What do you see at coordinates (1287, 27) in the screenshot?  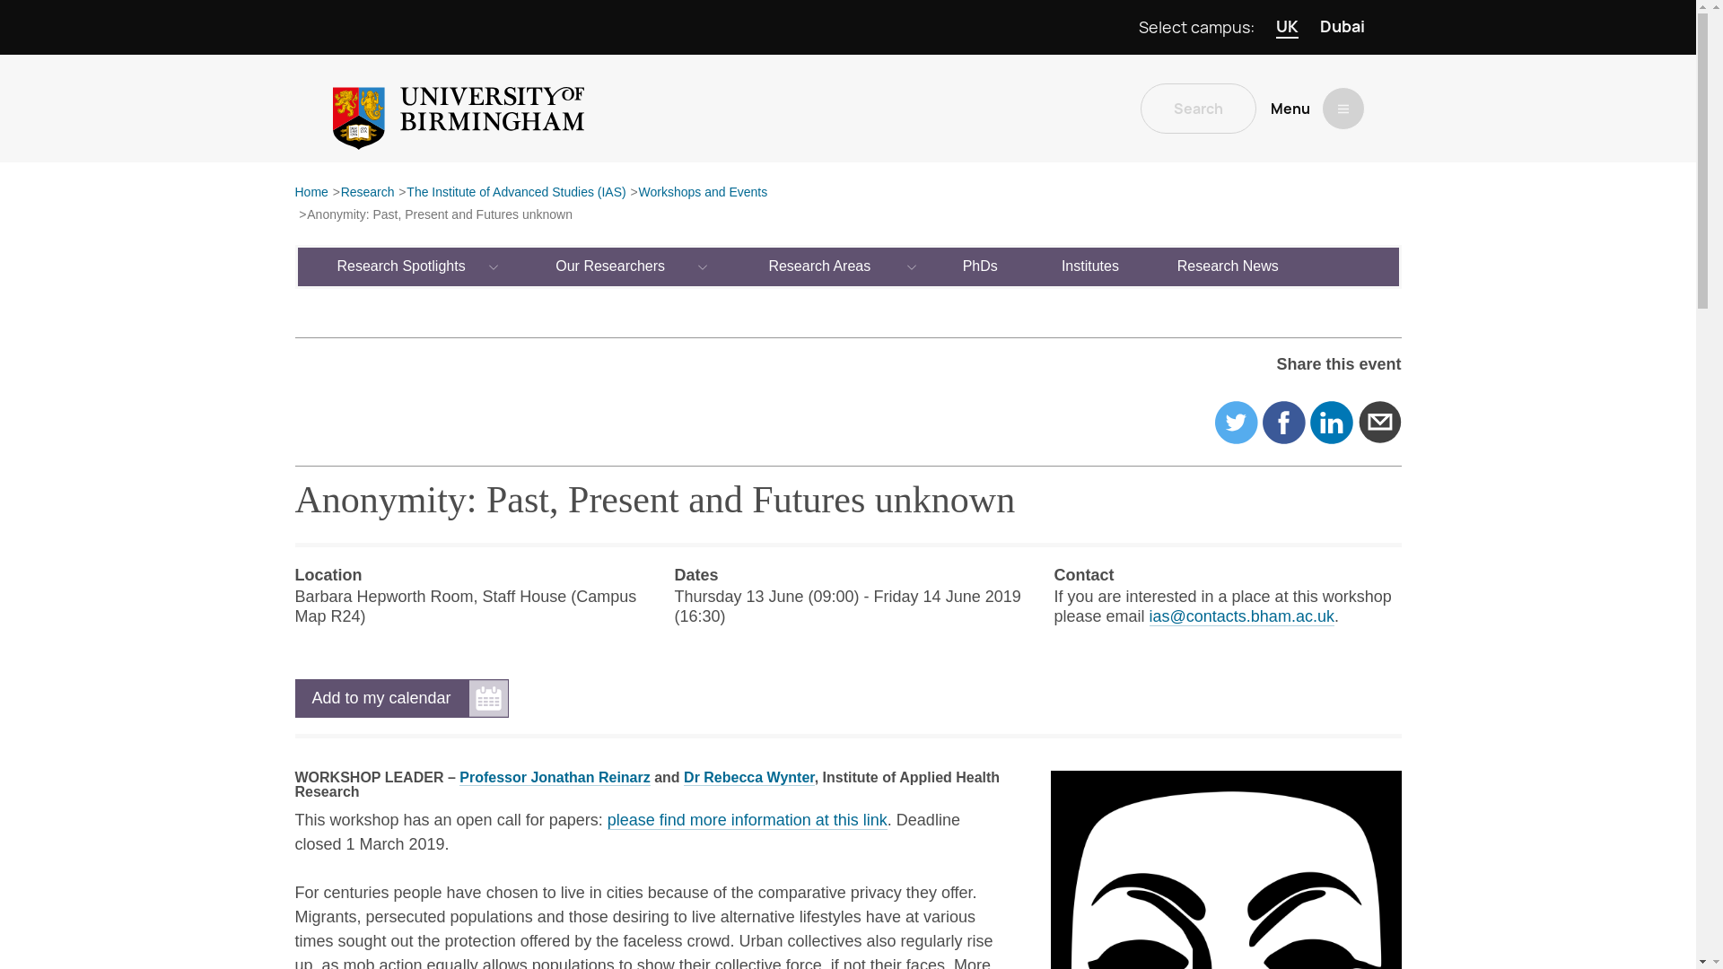 I see `UK` at bounding box center [1287, 27].